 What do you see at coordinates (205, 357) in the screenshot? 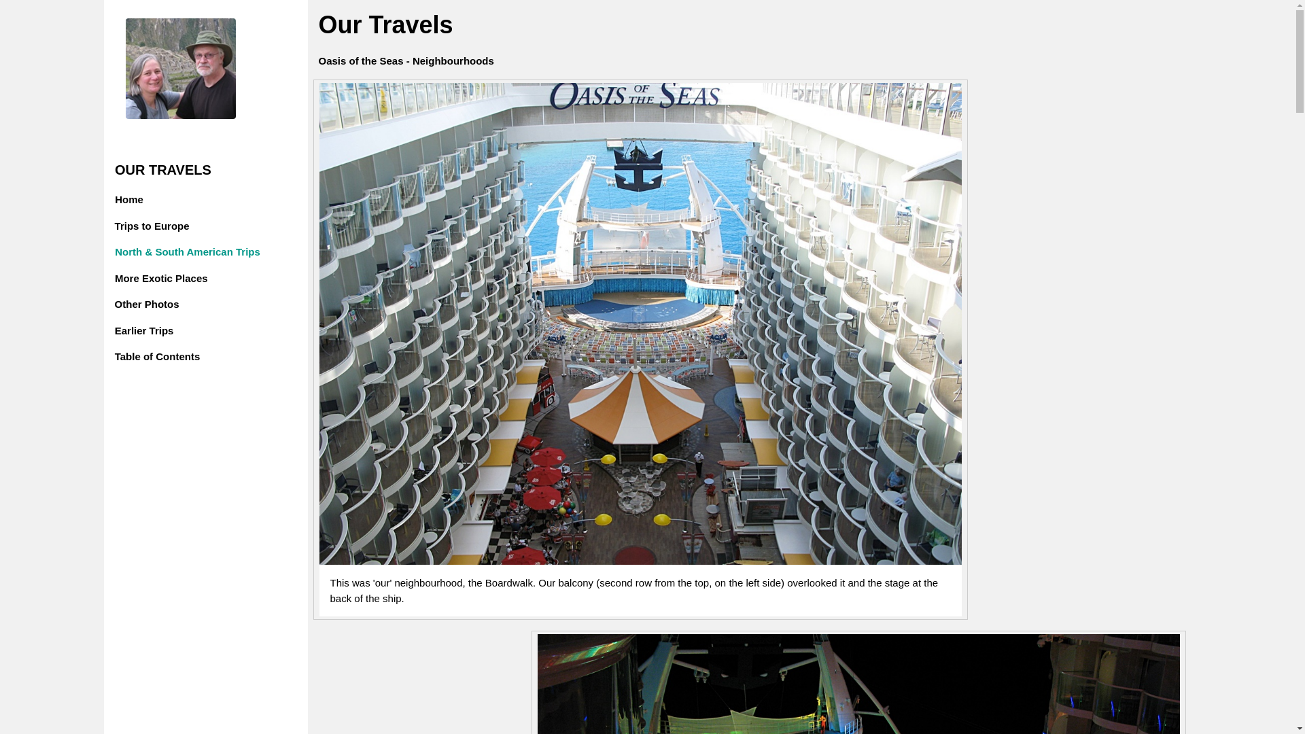
I see `Table of Contents` at bounding box center [205, 357].